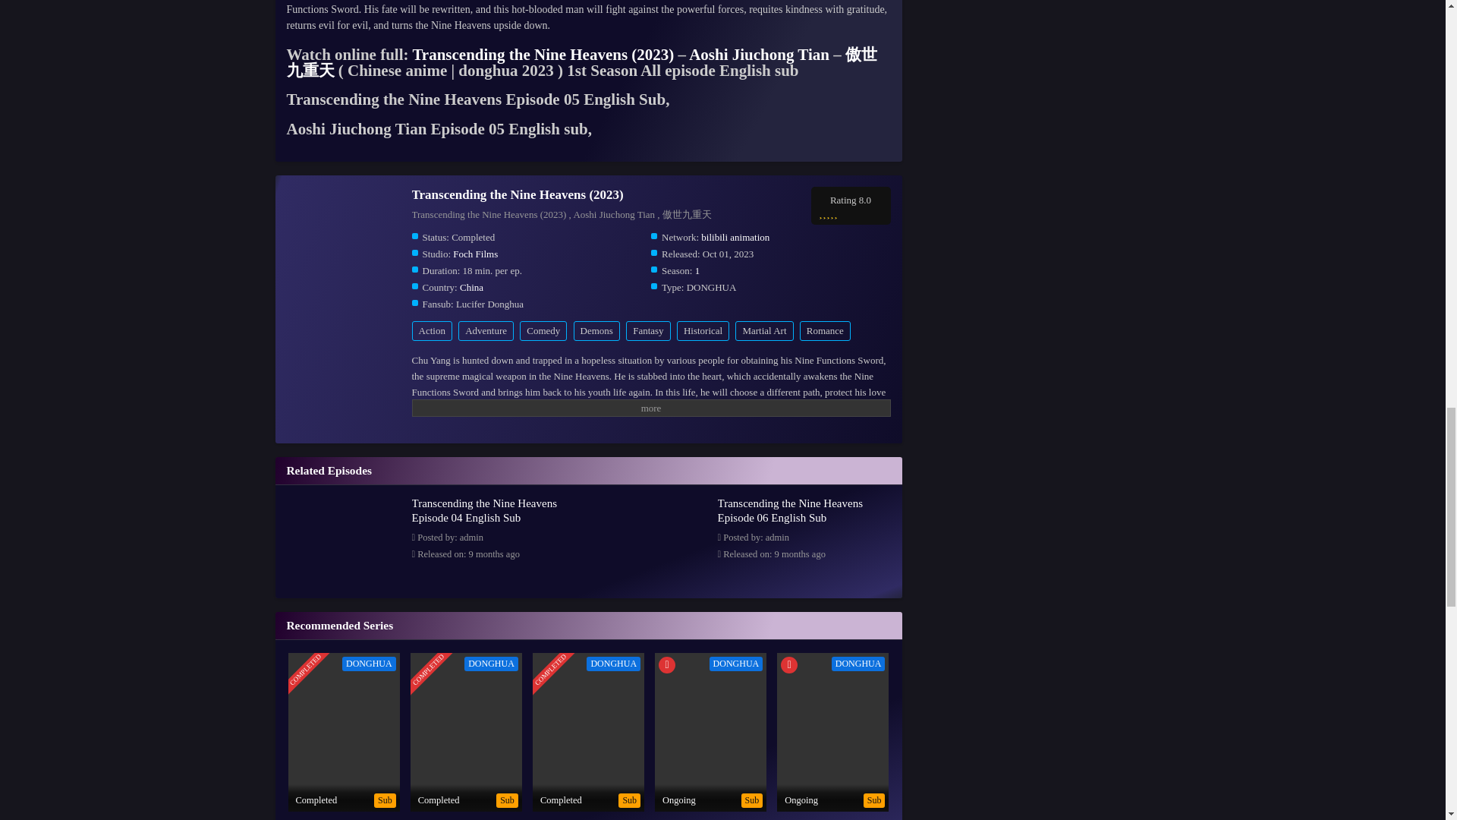  Describe the element at coordinates (483, 510) in the screenshot. I see `Transcending the Nine Heavens Episode 04 English Sub` at that location.